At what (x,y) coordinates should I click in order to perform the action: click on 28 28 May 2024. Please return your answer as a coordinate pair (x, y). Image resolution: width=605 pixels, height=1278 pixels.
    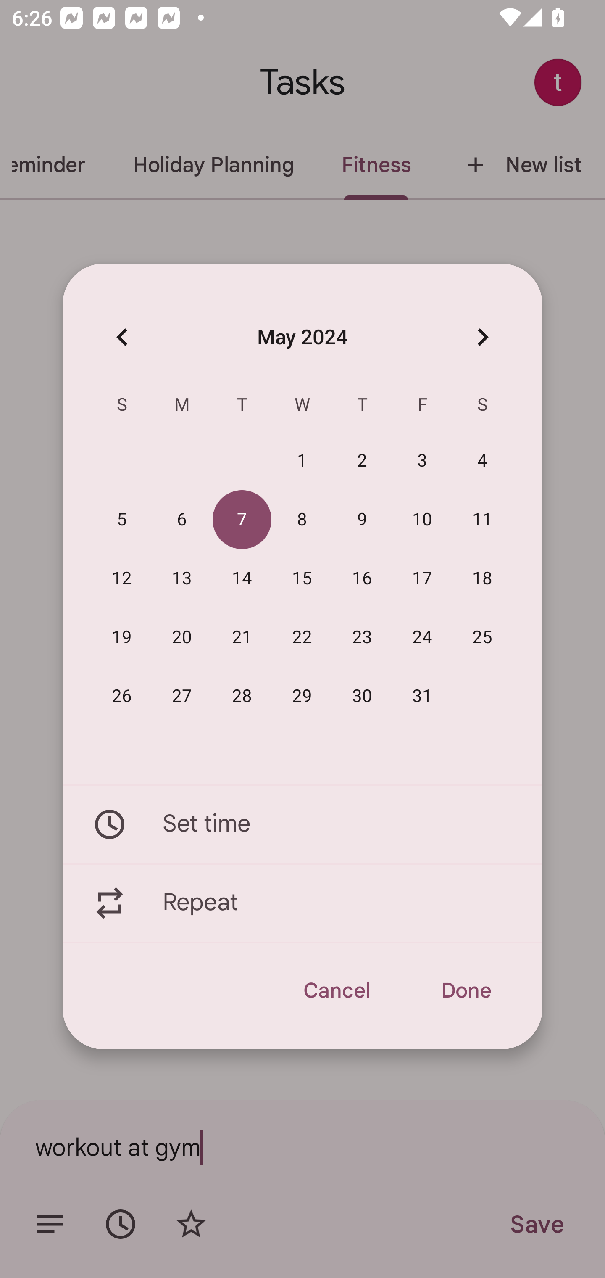
    Looking at the image, I should click on (242, 696).